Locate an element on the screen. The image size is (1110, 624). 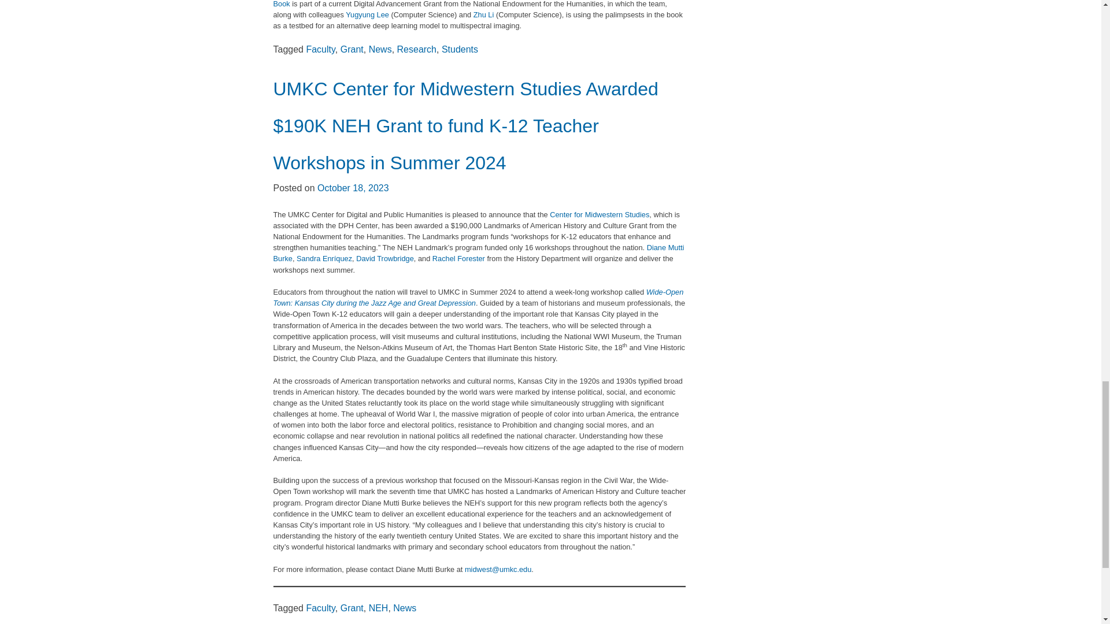
Students is located at coordinates (460, 49).